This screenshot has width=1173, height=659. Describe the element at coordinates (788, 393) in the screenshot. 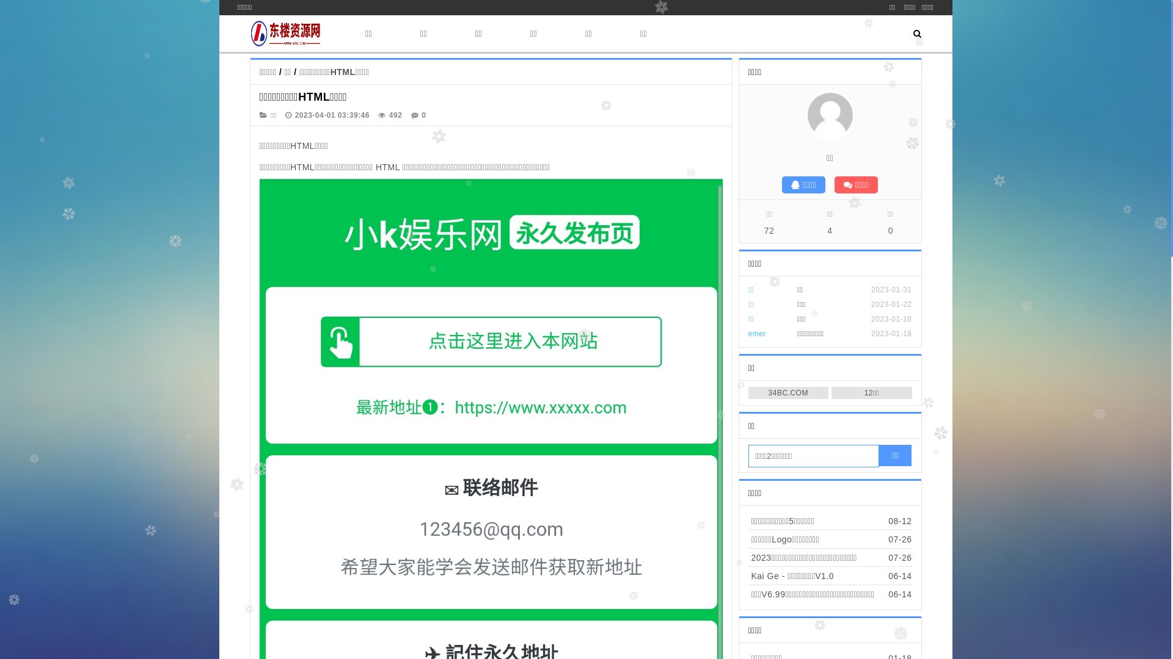

I see `34BC.COM` at that location.